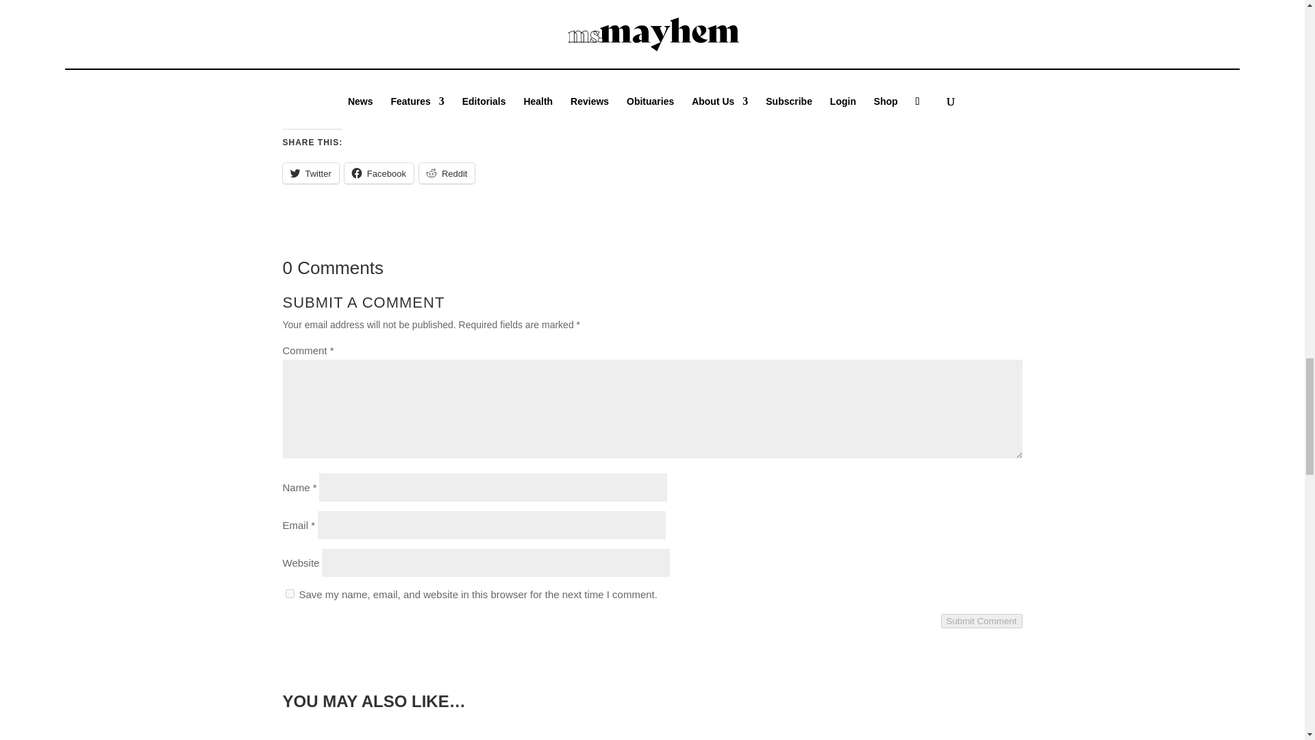 This screenshot has width=1315, height=740. Describe the element at coordinates (447, 173) in the screenshot. I see `Reddit` at that location.